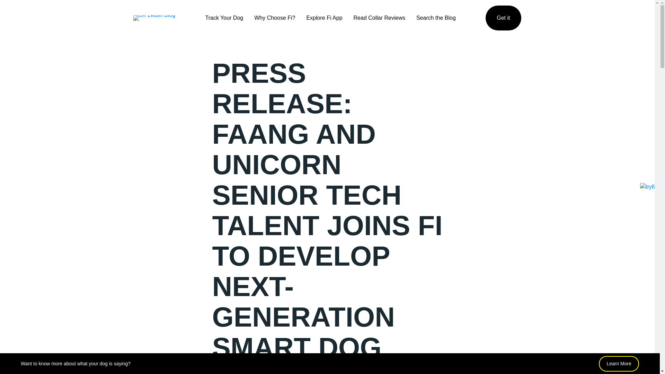 The image size is (665, 374). What do you see at coordinates (436, 18) in the screenshot?
I see `Search the Blog` at bounding box center [436, 18].